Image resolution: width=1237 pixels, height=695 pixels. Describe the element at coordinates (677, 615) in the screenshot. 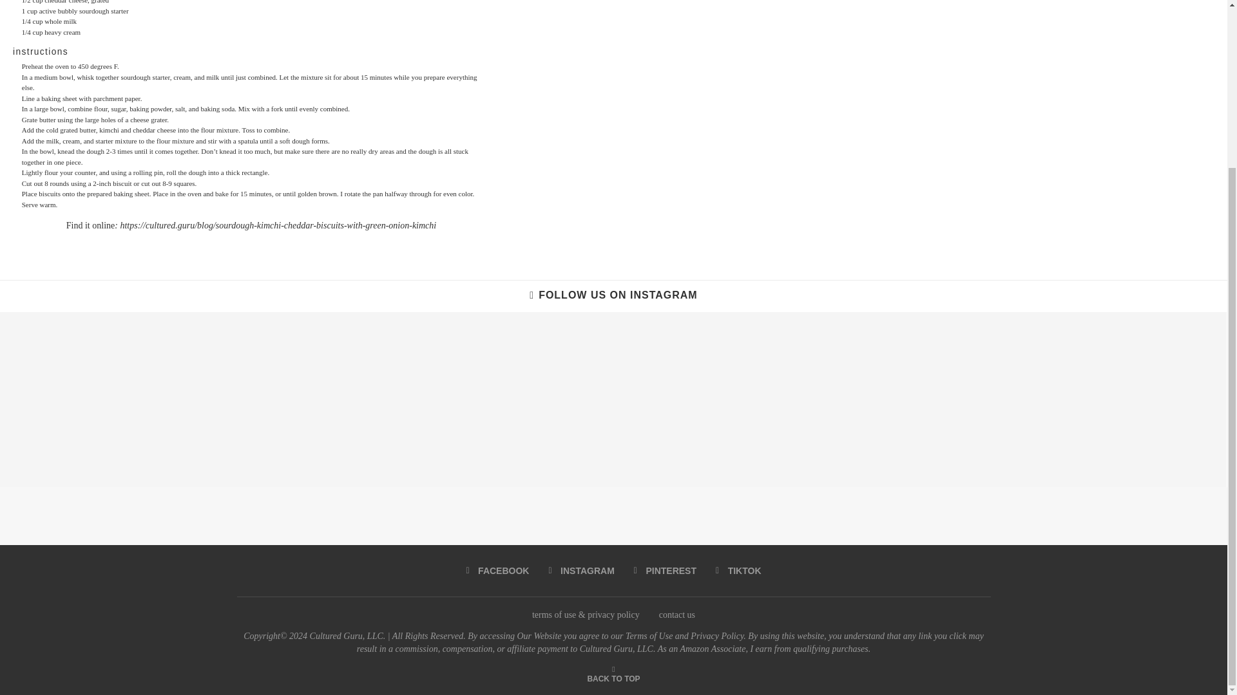

I see `contact us` at that location.